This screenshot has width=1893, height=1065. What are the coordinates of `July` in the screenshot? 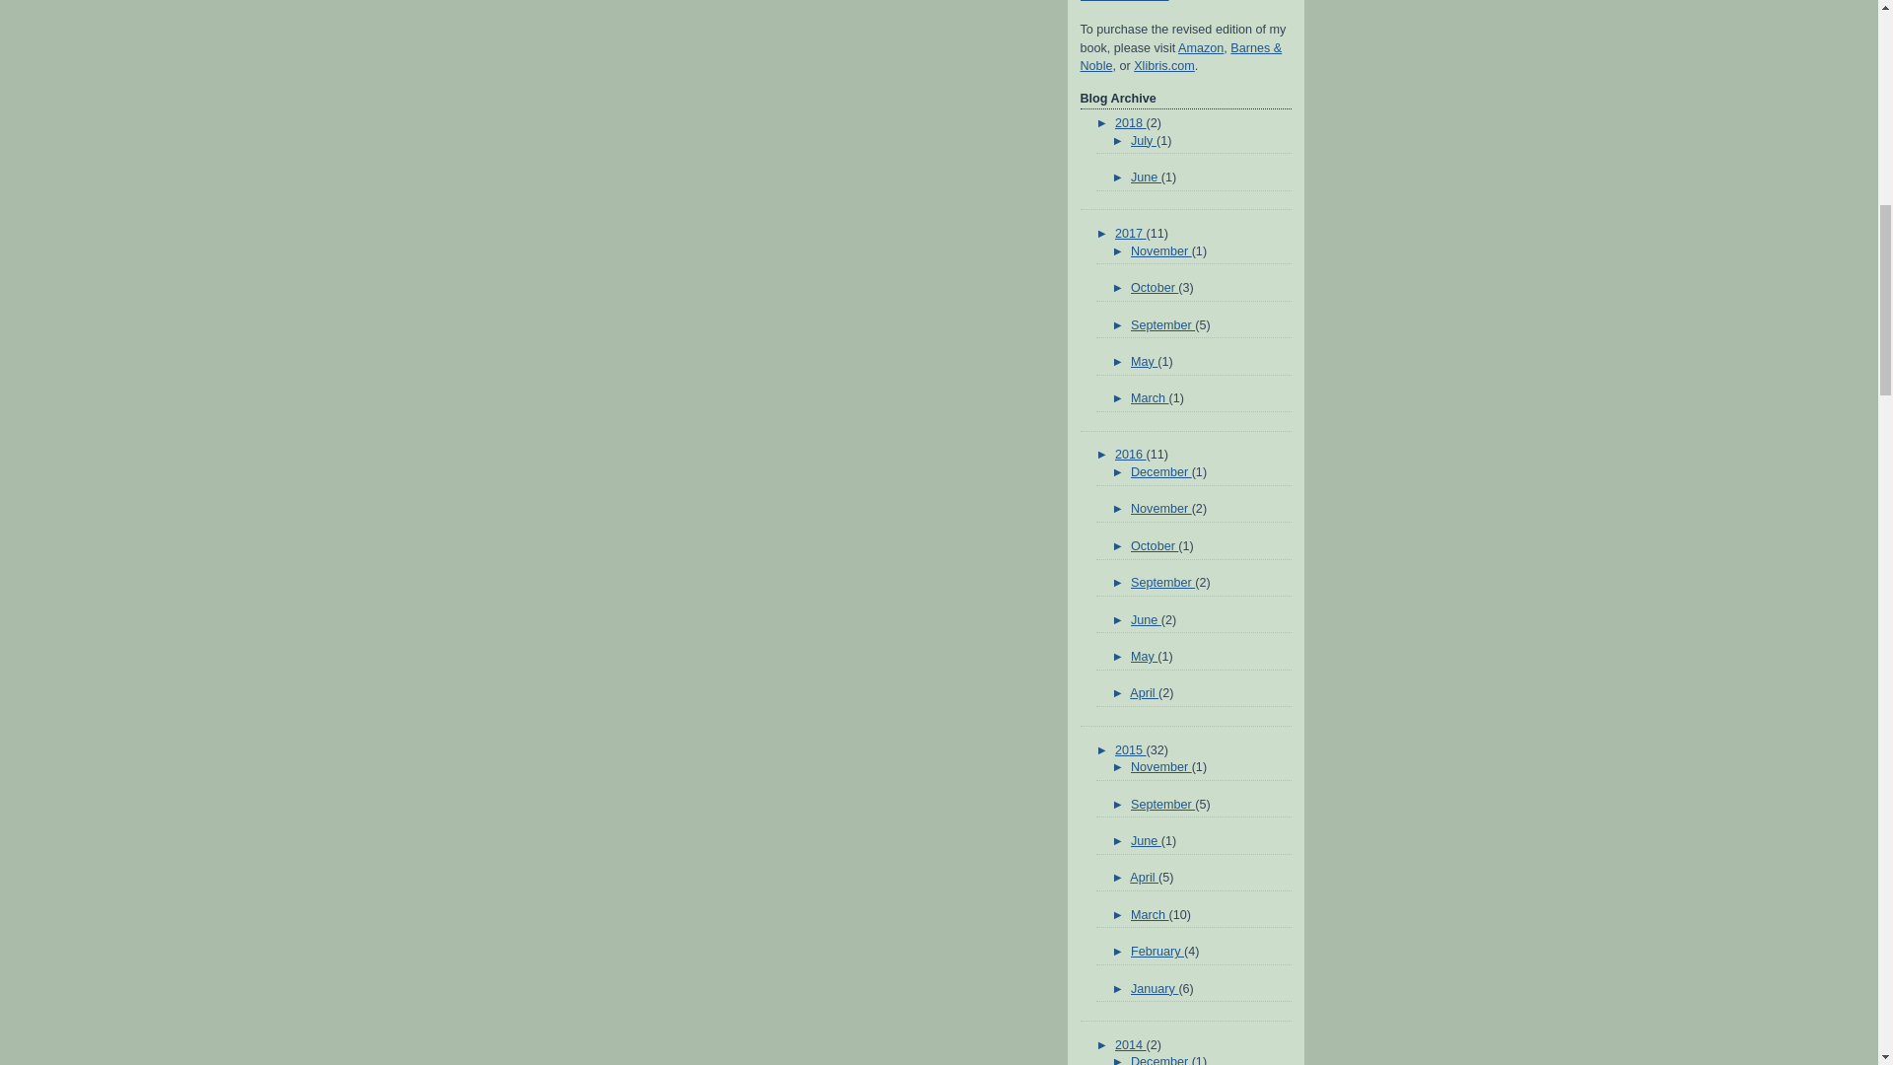 It's located at (1144, 141).